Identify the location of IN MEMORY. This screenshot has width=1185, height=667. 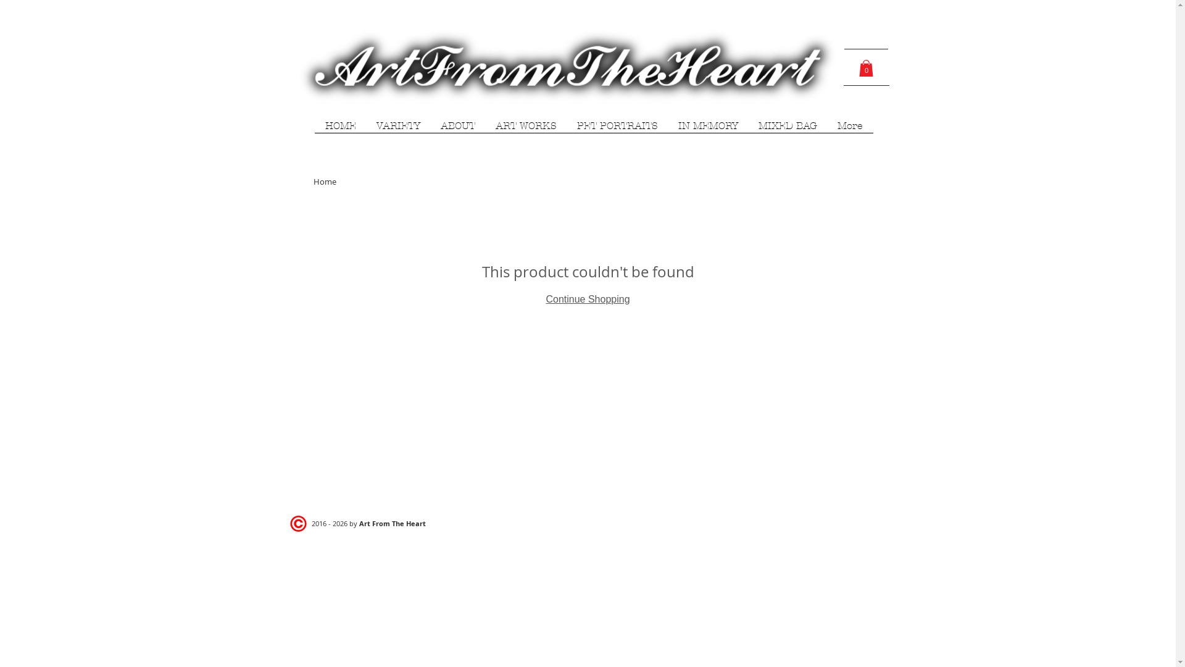
(708, 130).